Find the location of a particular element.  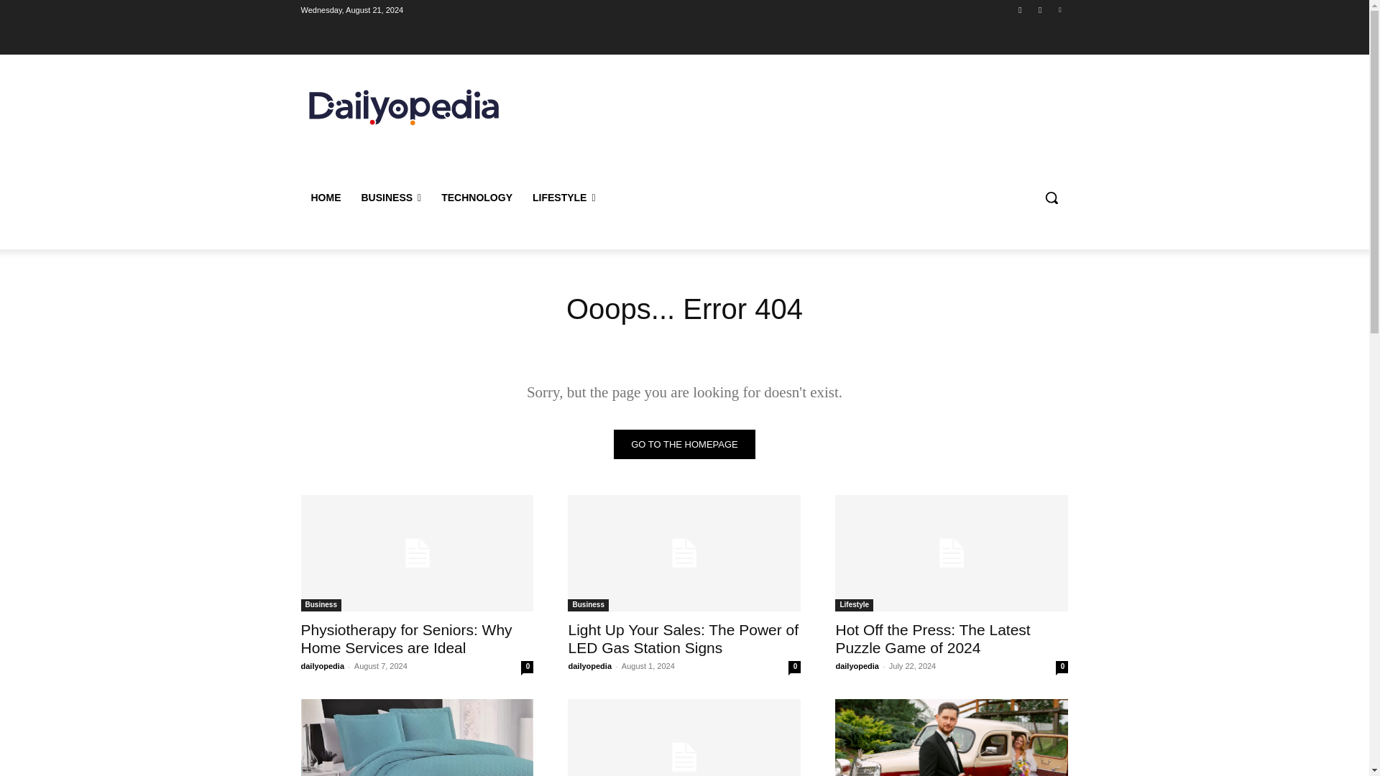

HOME is located at coordinates (325, 197).